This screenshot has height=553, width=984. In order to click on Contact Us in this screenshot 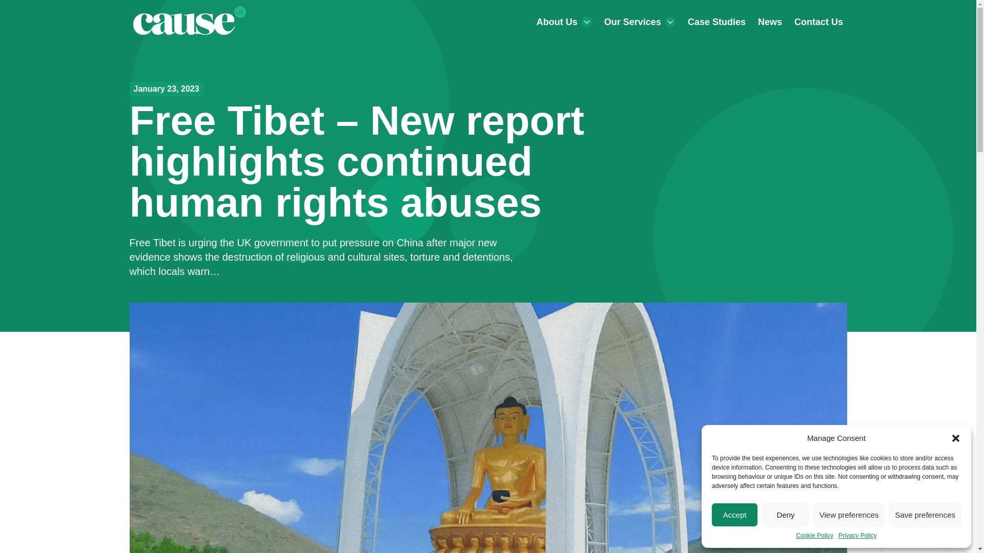, I will do `click(818, 23)`.